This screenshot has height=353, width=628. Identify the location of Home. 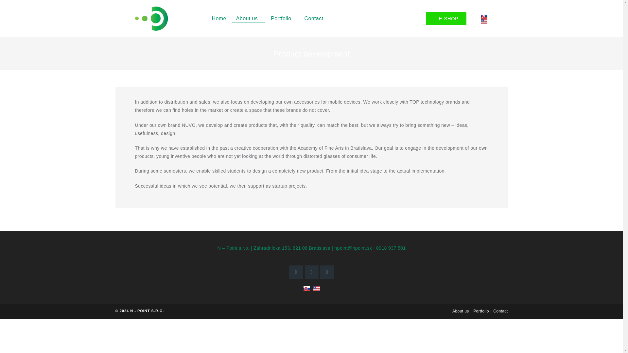
(218, 18).